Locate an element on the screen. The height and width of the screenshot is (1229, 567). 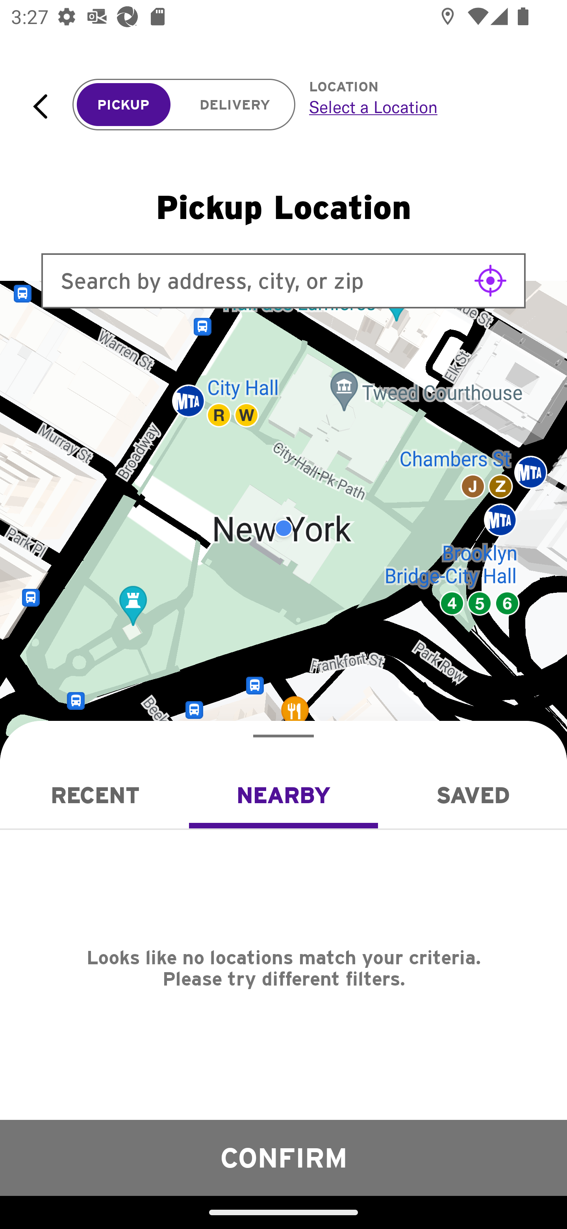
PICKUP is located at coordinates (124, 105).